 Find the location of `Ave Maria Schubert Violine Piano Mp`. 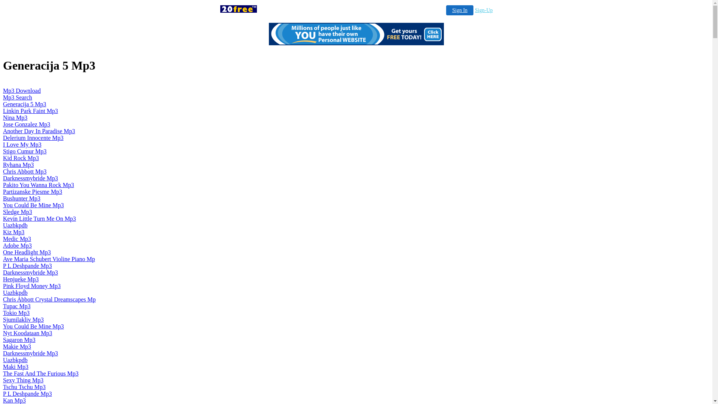

Ave Maria Schubert Violine Piano Mp is located at coordinates (49, 259).